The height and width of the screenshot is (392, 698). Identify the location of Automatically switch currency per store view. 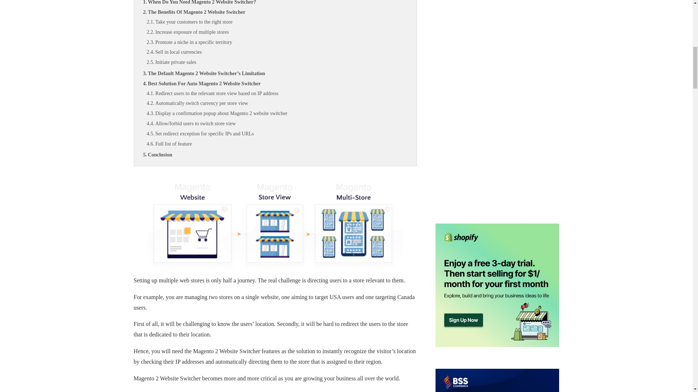
(277, 103).